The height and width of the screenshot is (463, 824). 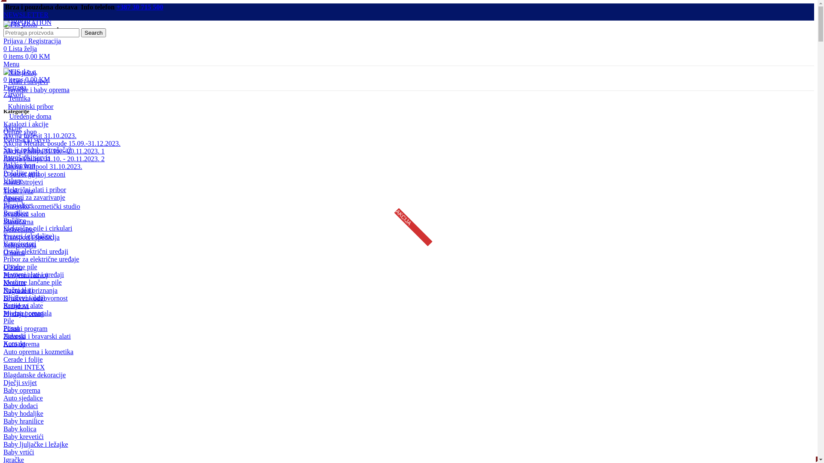 I want to click on Auto oprema i kozmetika, so click(x=39, y=352).